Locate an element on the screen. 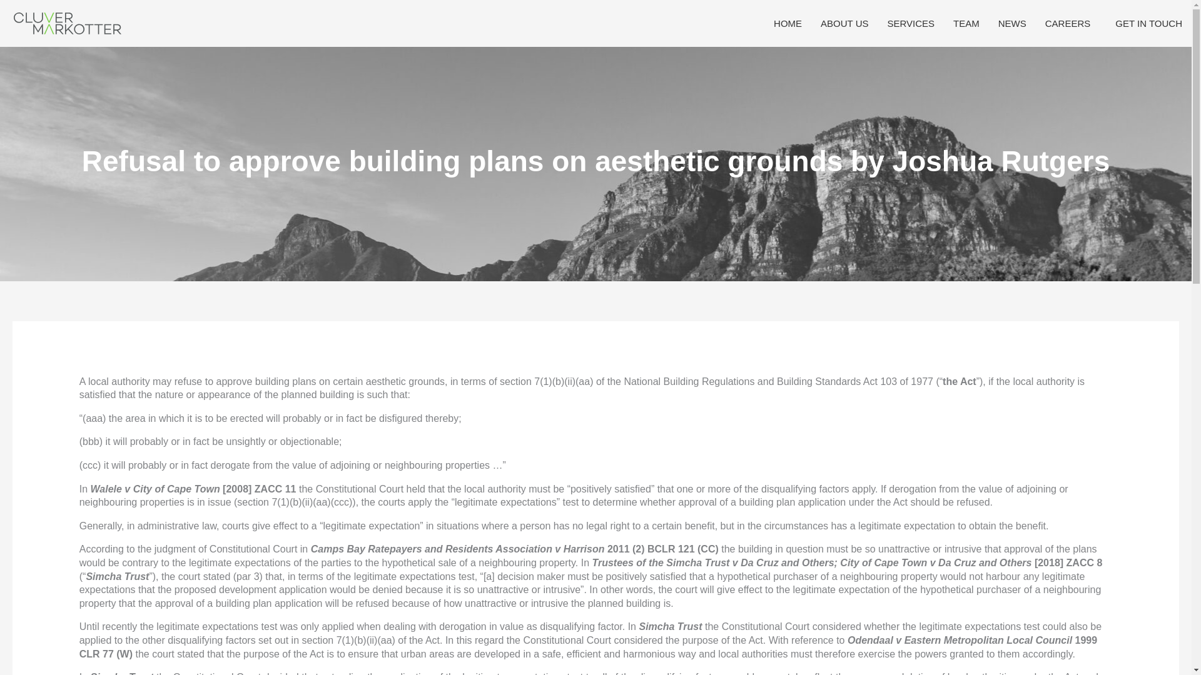 The image size is (1201, 675). NEWS is located at coordinates (1012, 24).